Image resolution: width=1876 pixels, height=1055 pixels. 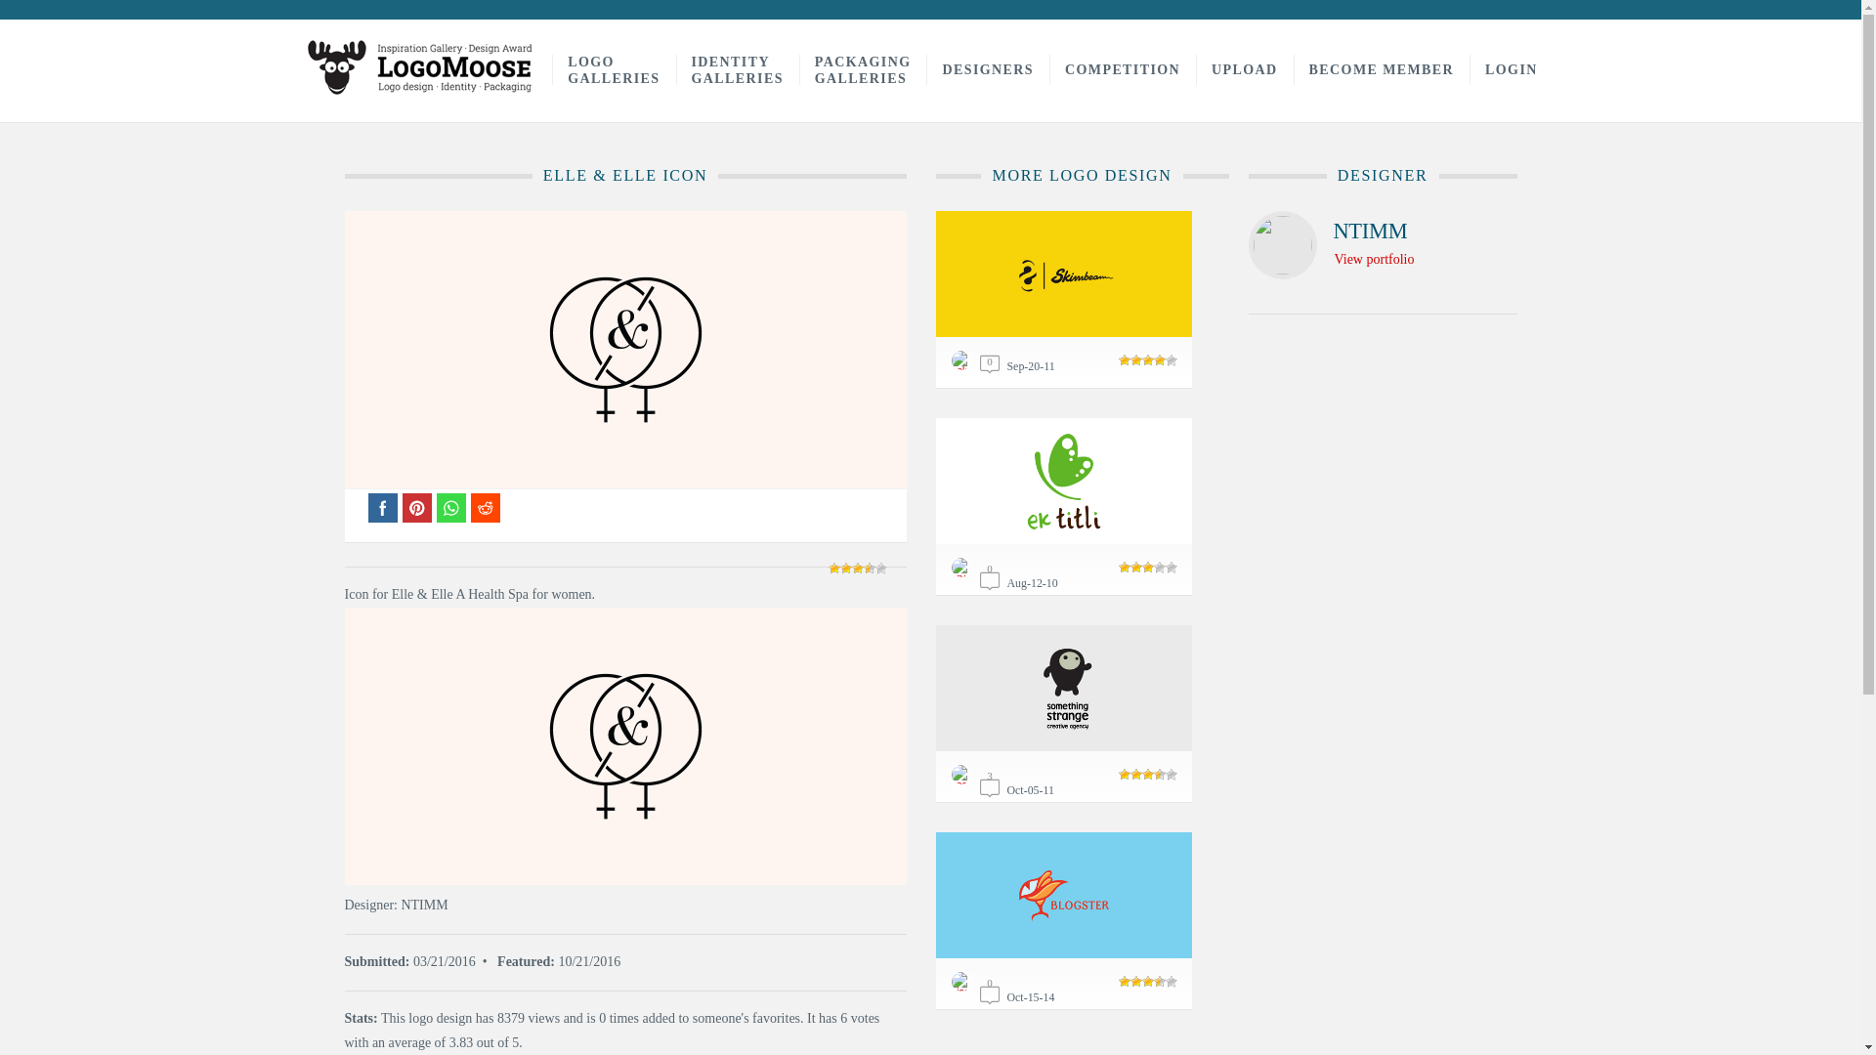 I want to click on Upload, so click(x=1245, y=70).